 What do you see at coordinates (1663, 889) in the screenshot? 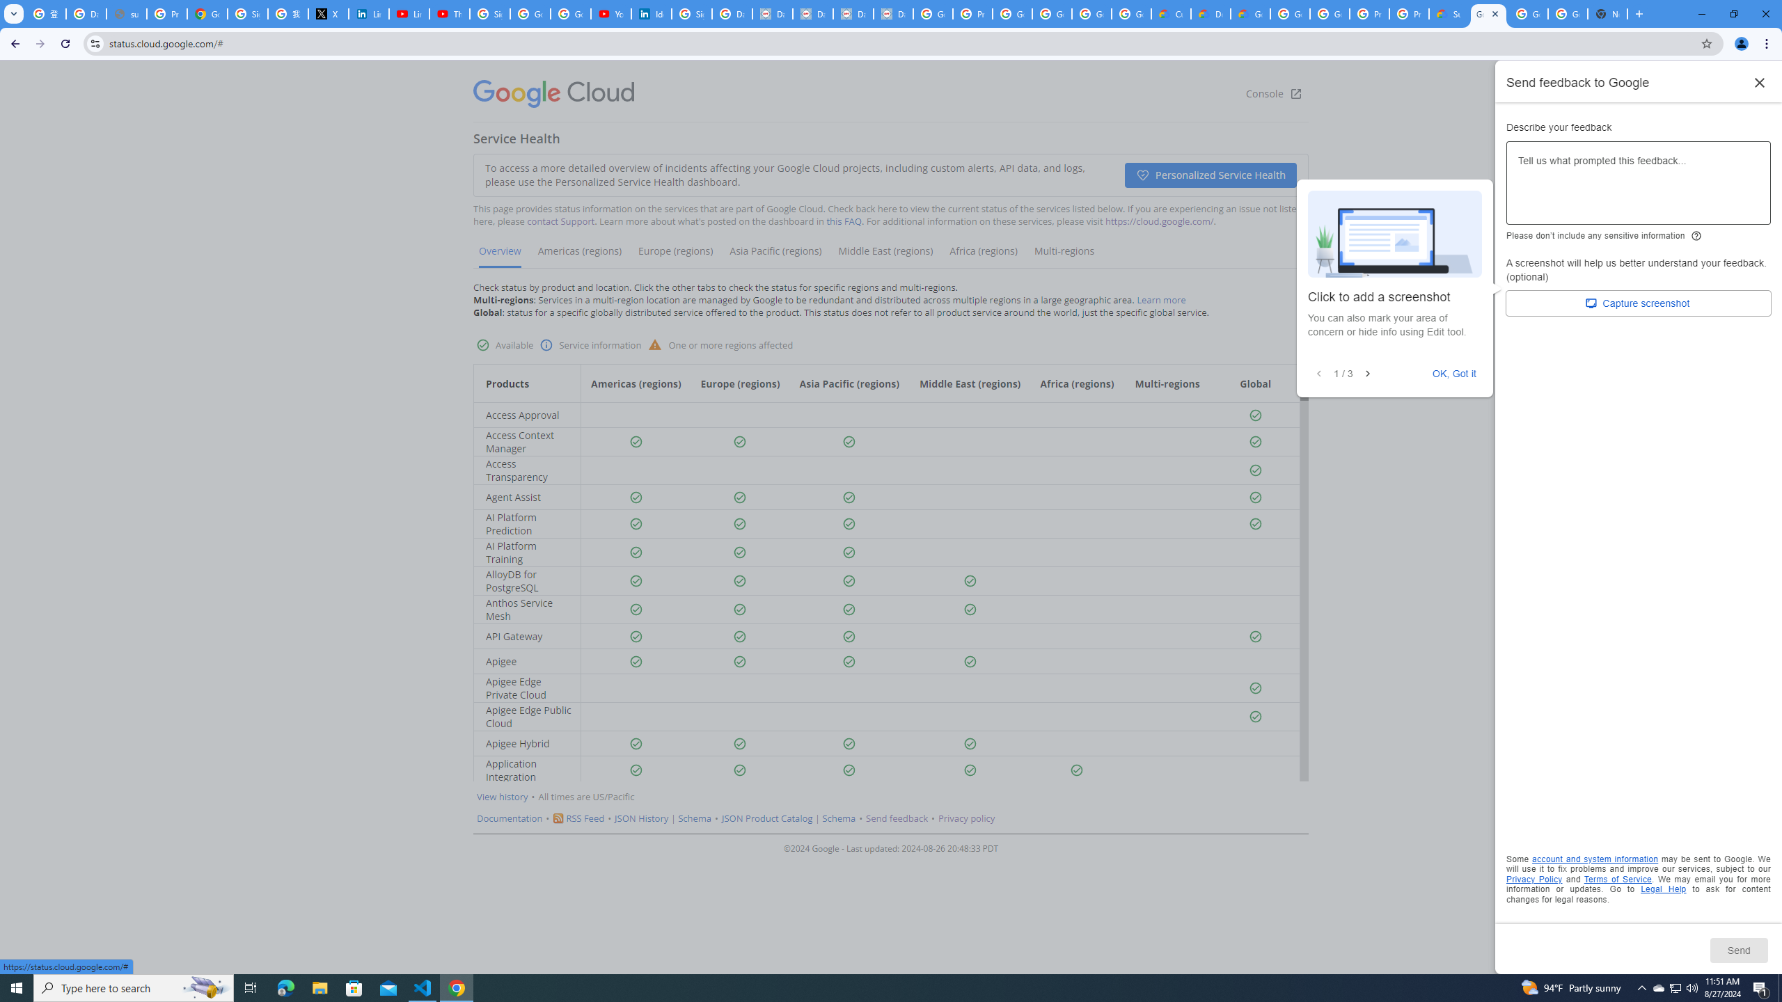
I see `Opens in a new tab. Legal Help` at bounding box center [1663, 889].